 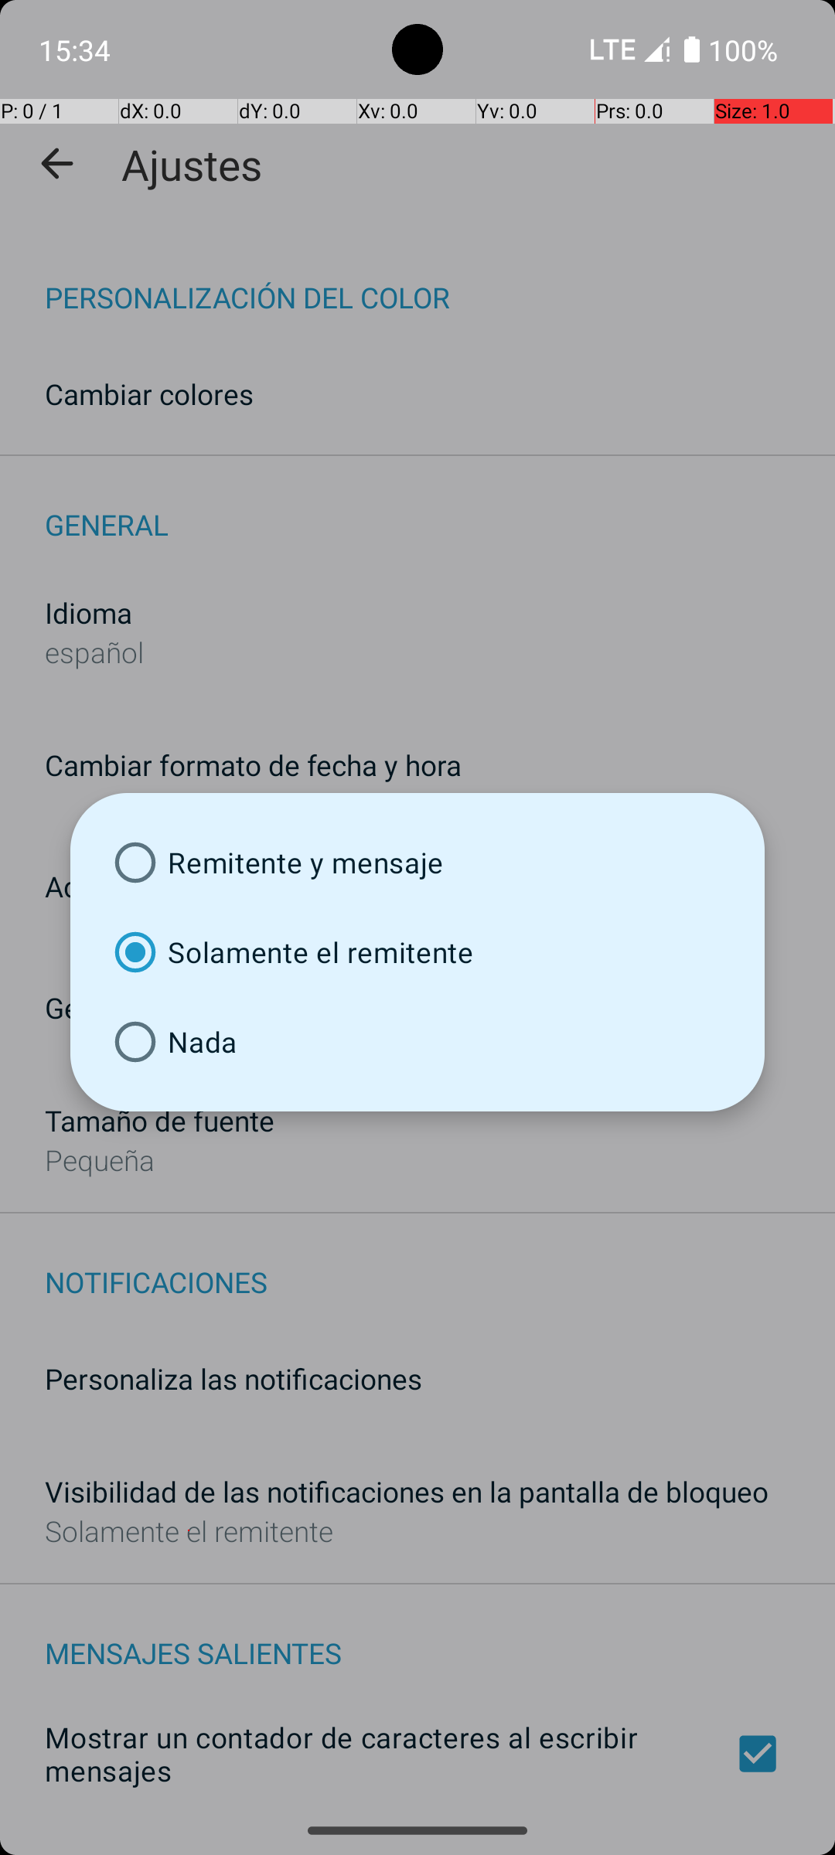 I want to click on Remitente y mensaje, so click(x=417, y=863).